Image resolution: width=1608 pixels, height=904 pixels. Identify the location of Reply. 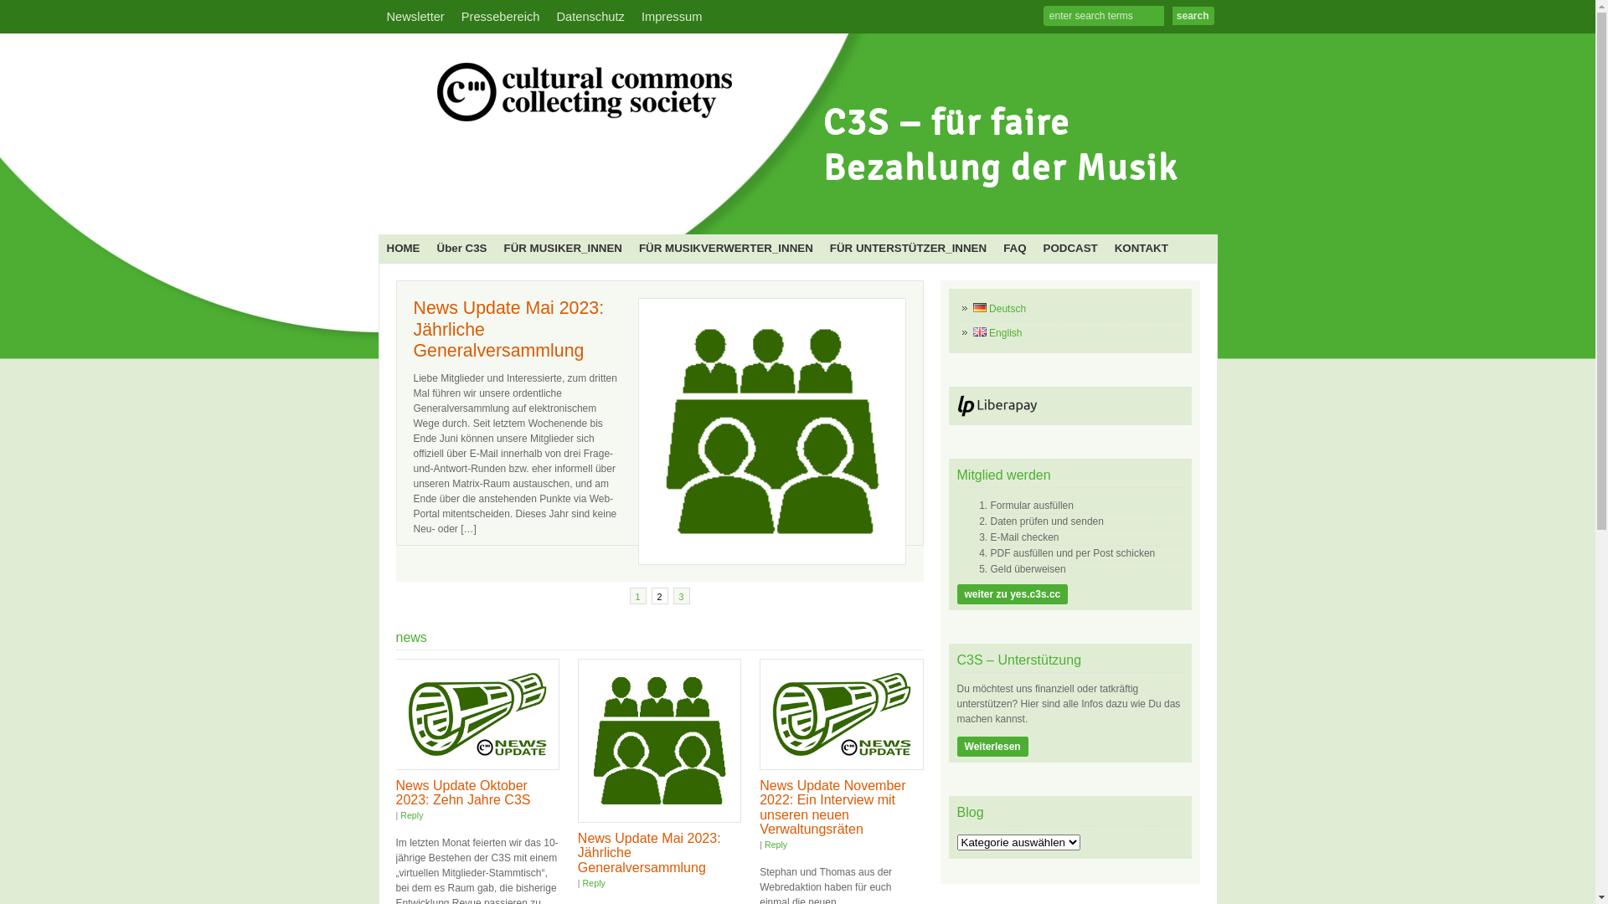
(411, 815).